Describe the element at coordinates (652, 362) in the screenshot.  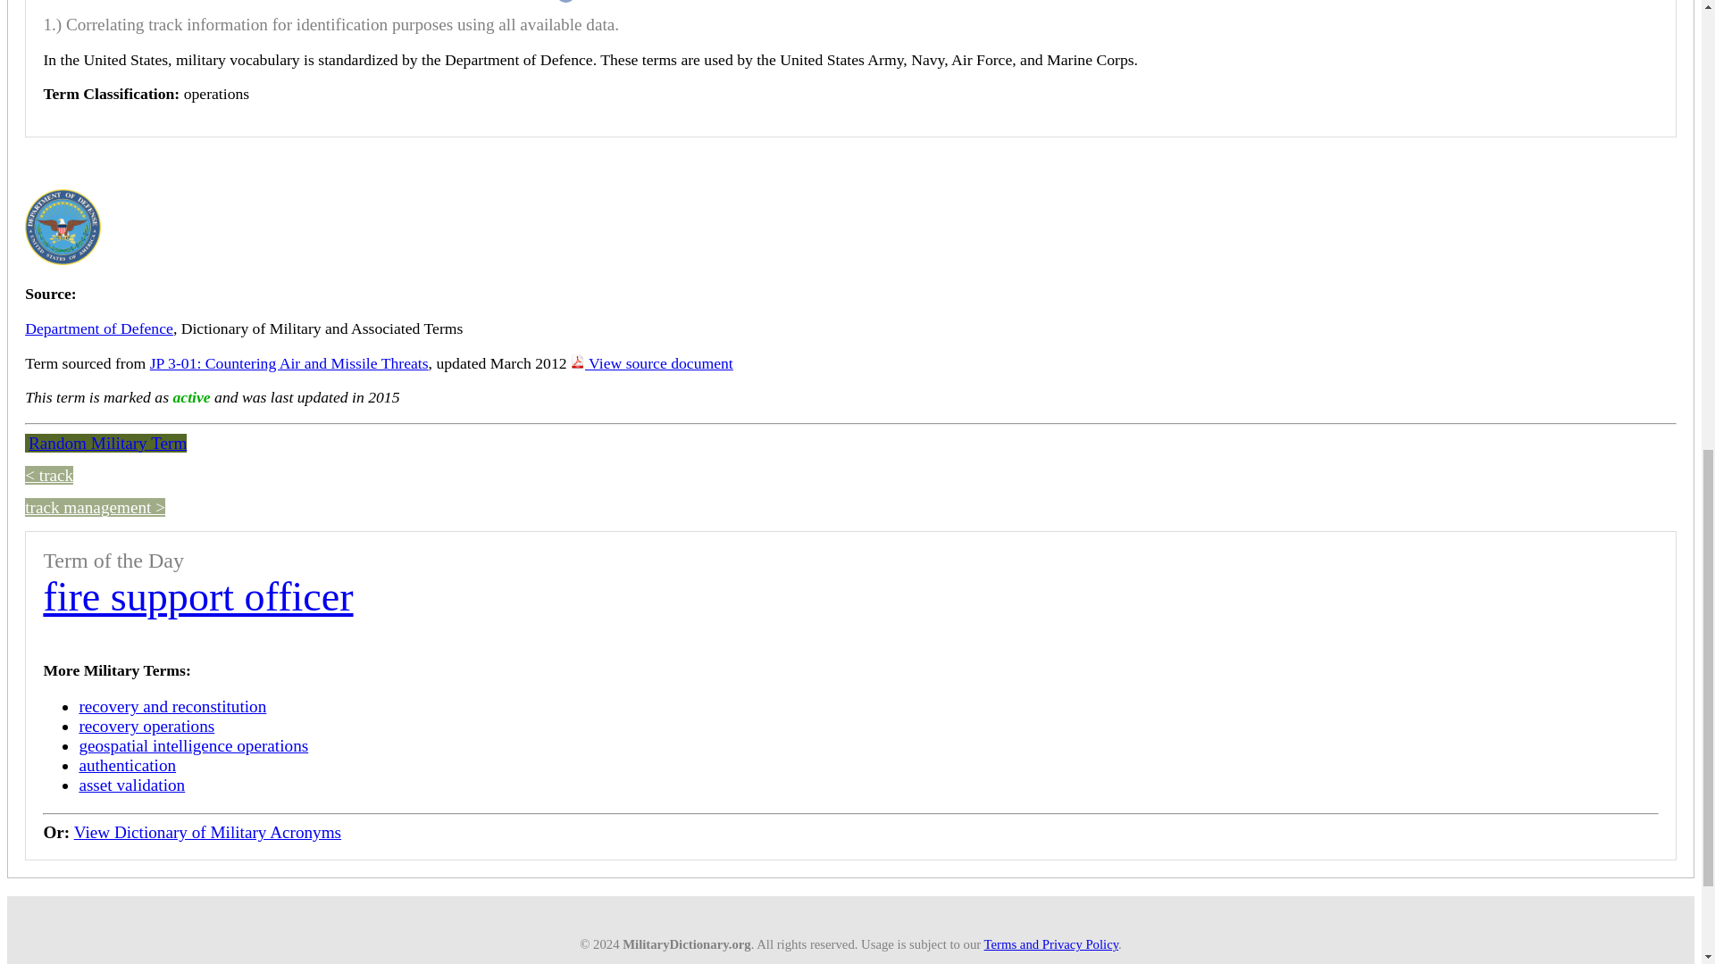
I see `View source document` at that location.